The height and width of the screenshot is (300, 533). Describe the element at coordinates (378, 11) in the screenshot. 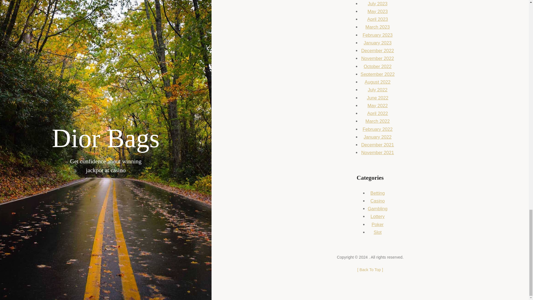

I see `May 2023` at that location.